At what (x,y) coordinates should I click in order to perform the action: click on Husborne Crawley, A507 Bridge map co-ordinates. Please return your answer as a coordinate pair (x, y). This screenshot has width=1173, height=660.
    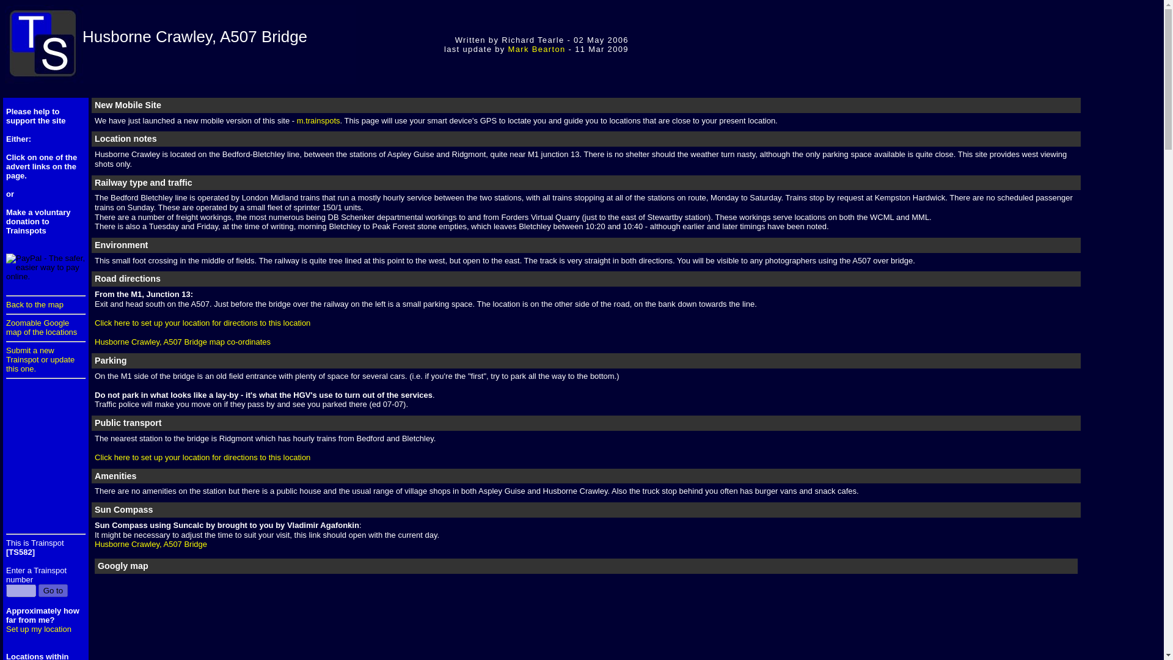
    Looking at the image, I should click on (183, 342).